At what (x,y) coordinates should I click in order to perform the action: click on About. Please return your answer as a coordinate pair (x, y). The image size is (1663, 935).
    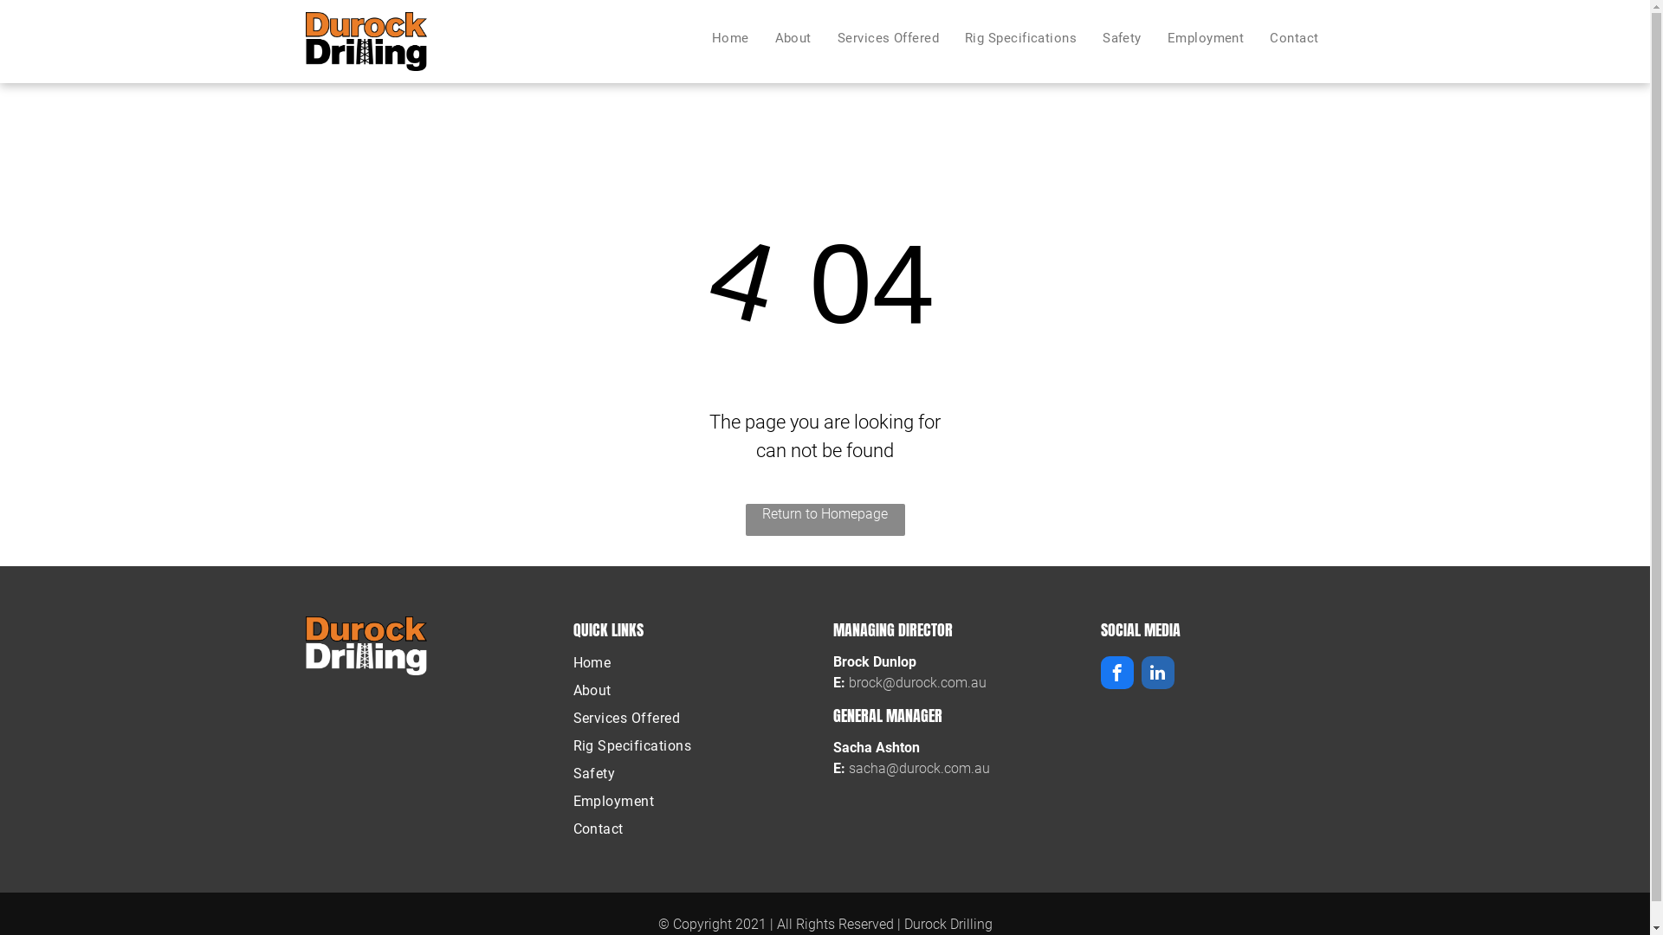
    Looking at the image, I should click on (793, 38).